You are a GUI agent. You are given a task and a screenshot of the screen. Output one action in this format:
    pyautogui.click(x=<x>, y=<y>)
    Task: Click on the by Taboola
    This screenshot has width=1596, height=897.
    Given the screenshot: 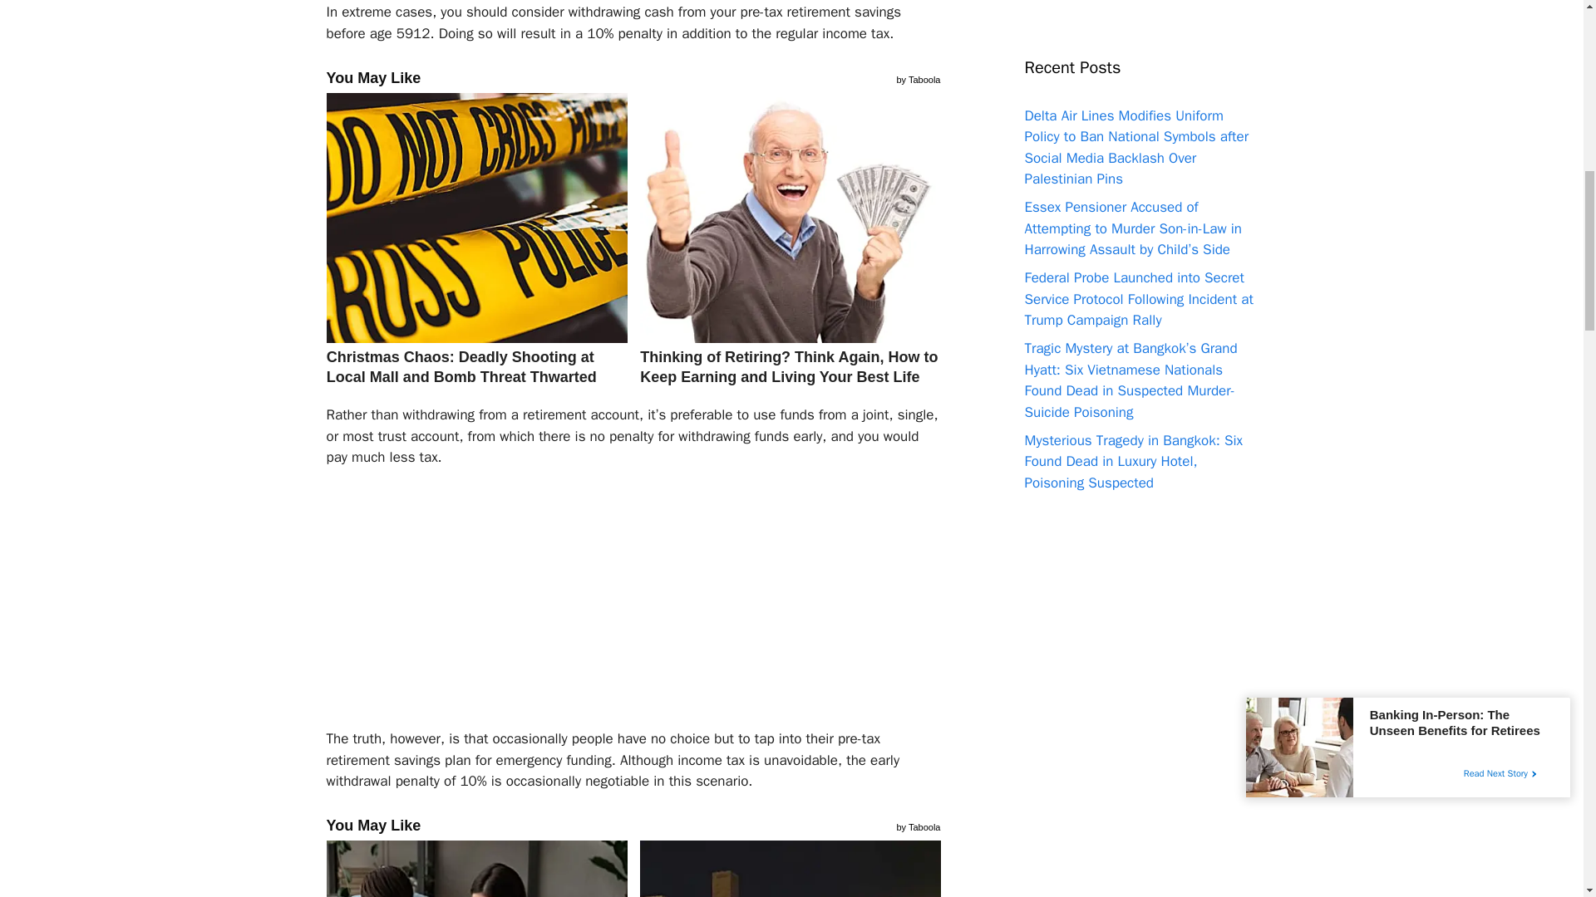 What is the action you would take?
    pyautogui.click(x=918, y=826)
    